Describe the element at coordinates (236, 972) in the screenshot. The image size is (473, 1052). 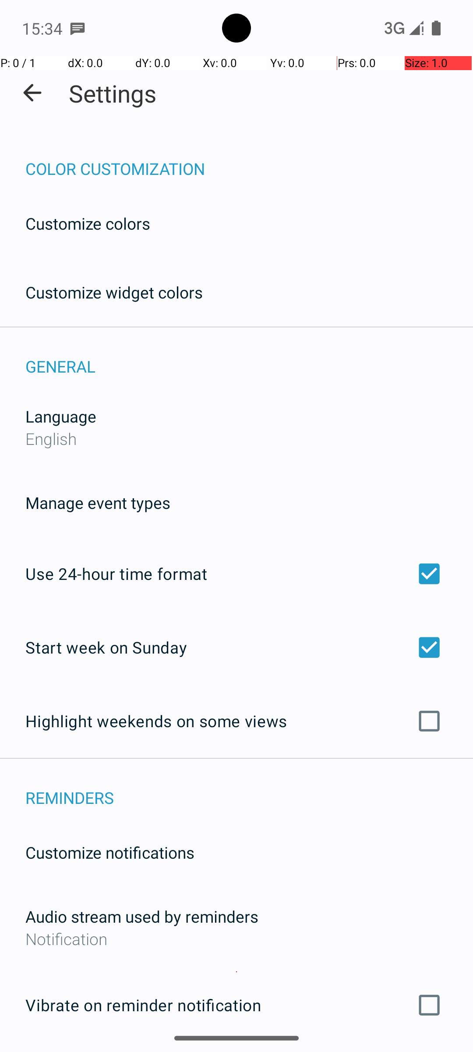
I see `Català` at that location.